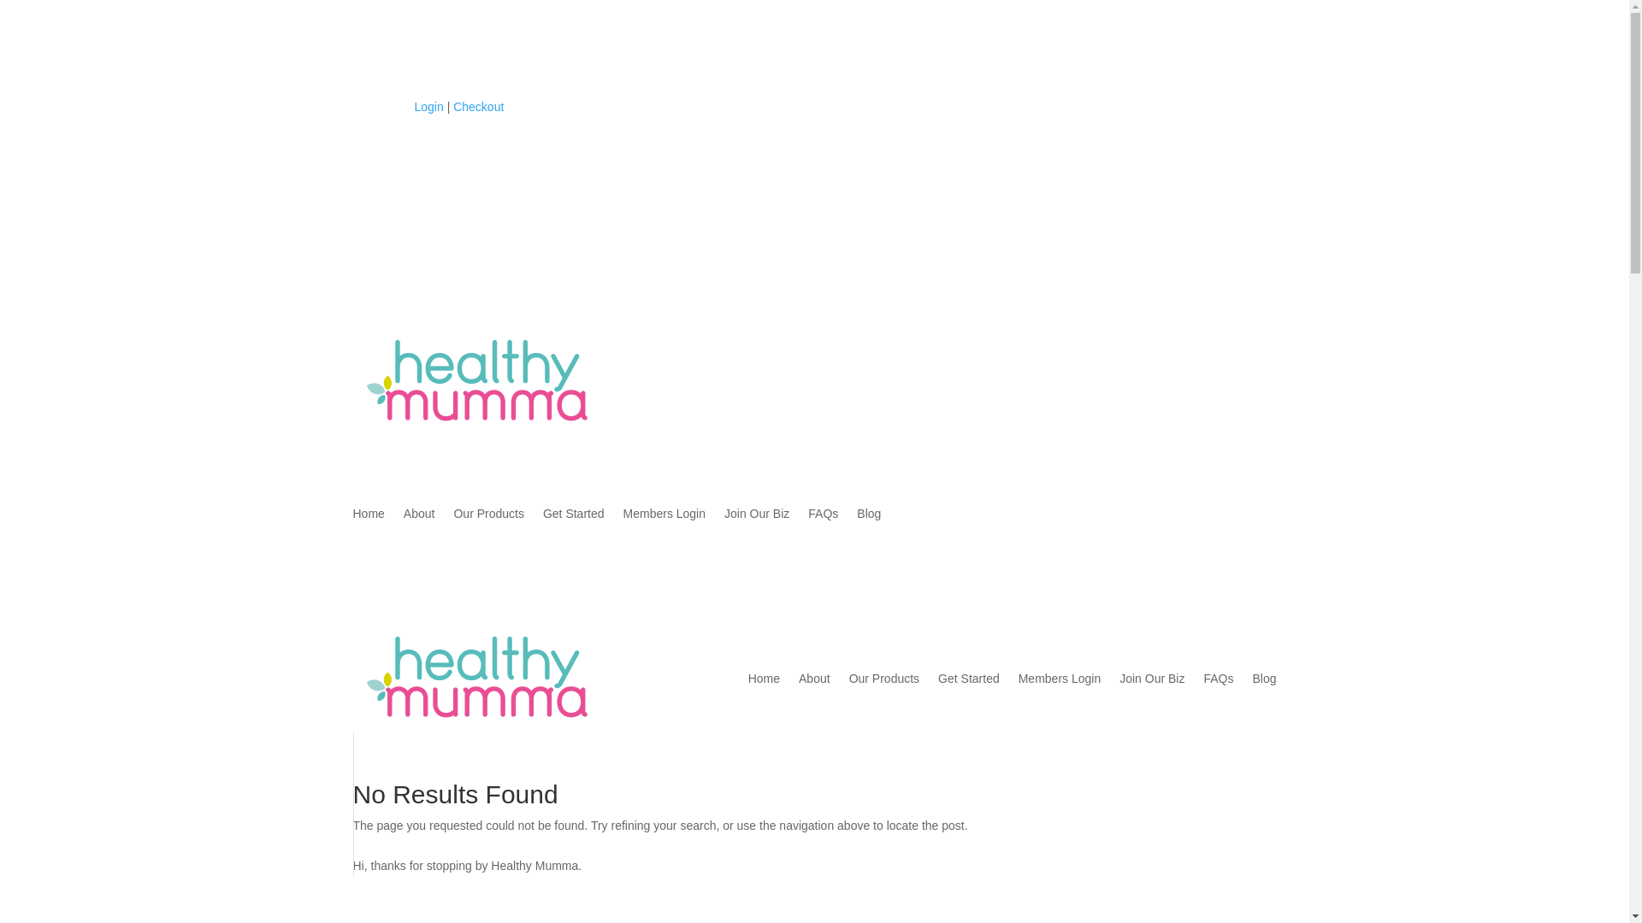 The width and height of the screenshot is (1642, 923). What do you see at coordinates (969, 679) in the screenshot?
I see `Get Started` at bounding box center [969, 679].